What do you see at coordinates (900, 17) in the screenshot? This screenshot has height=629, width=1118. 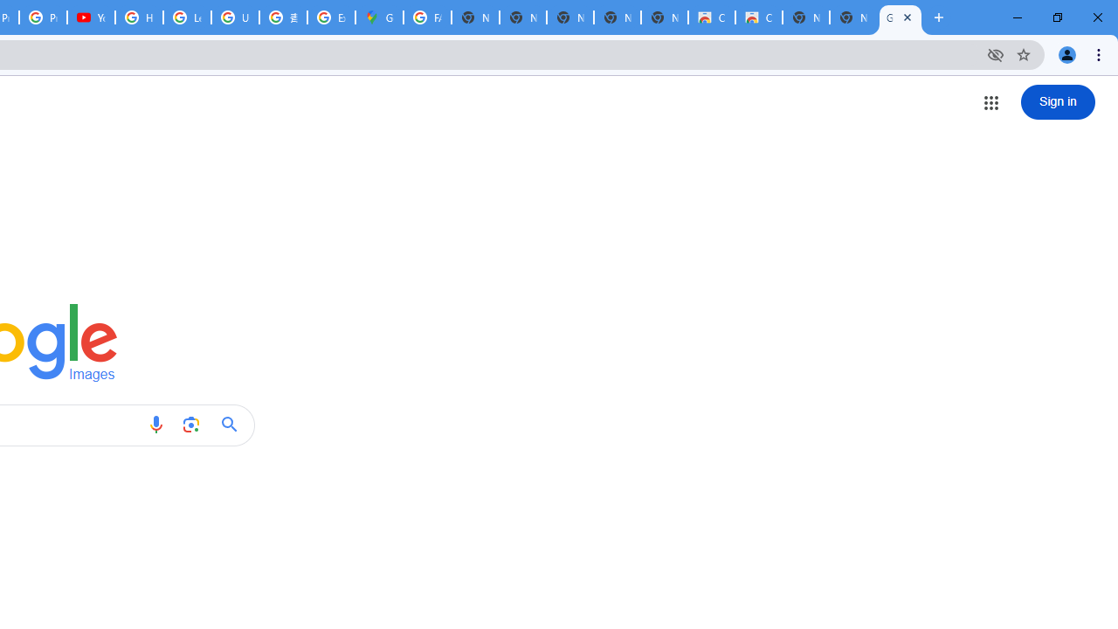 I see `Google Images` at bounding box center [900, 17].